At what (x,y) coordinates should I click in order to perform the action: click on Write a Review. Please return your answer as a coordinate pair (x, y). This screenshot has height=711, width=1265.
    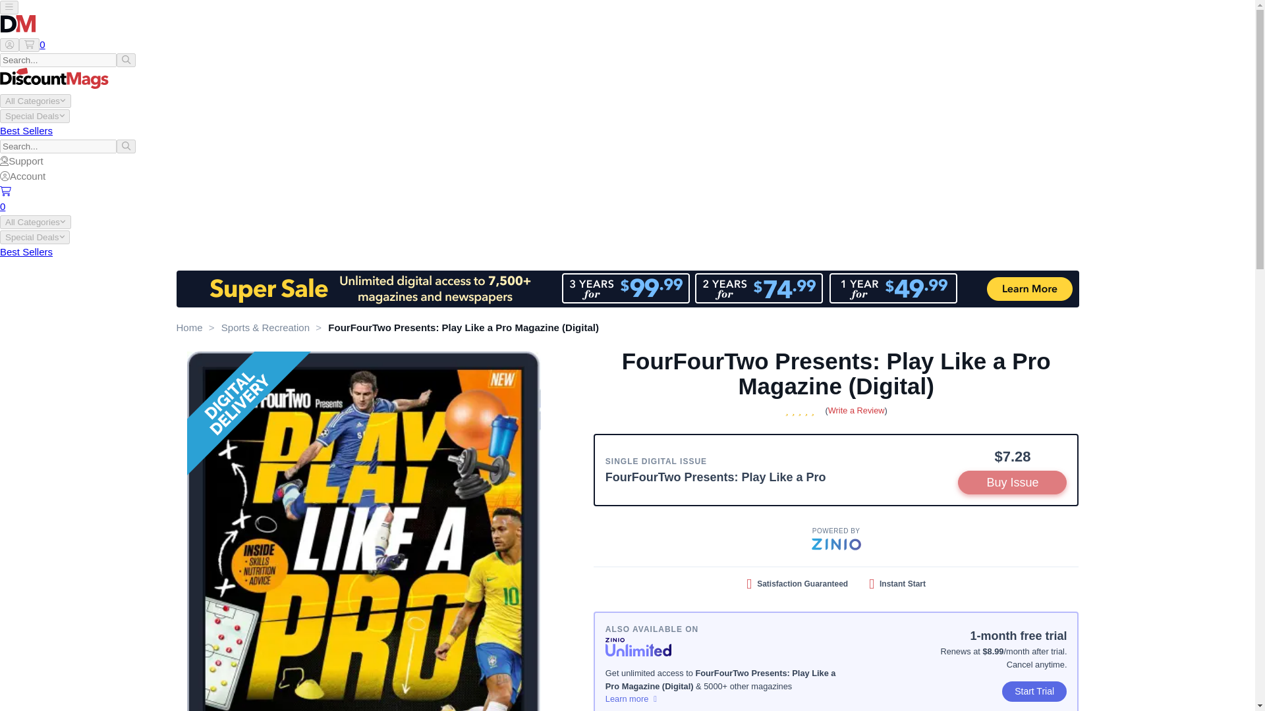
    Looking at the image, I should click on (857, 409).